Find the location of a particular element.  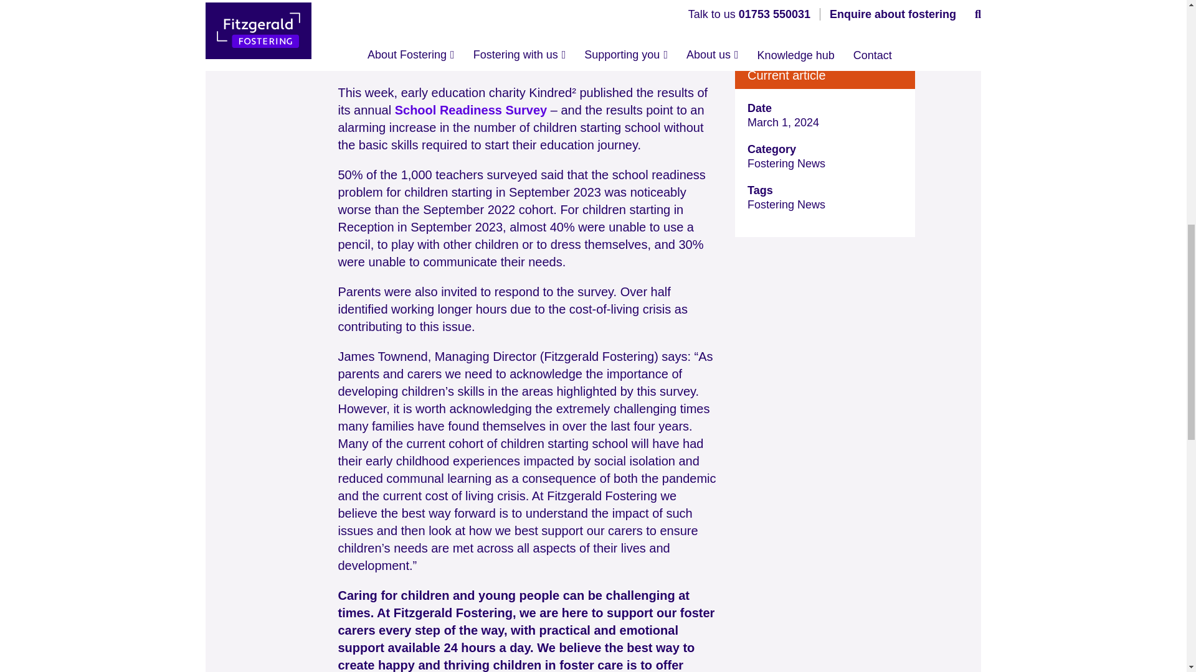

Fostering News is located at coordinates (786, 204).